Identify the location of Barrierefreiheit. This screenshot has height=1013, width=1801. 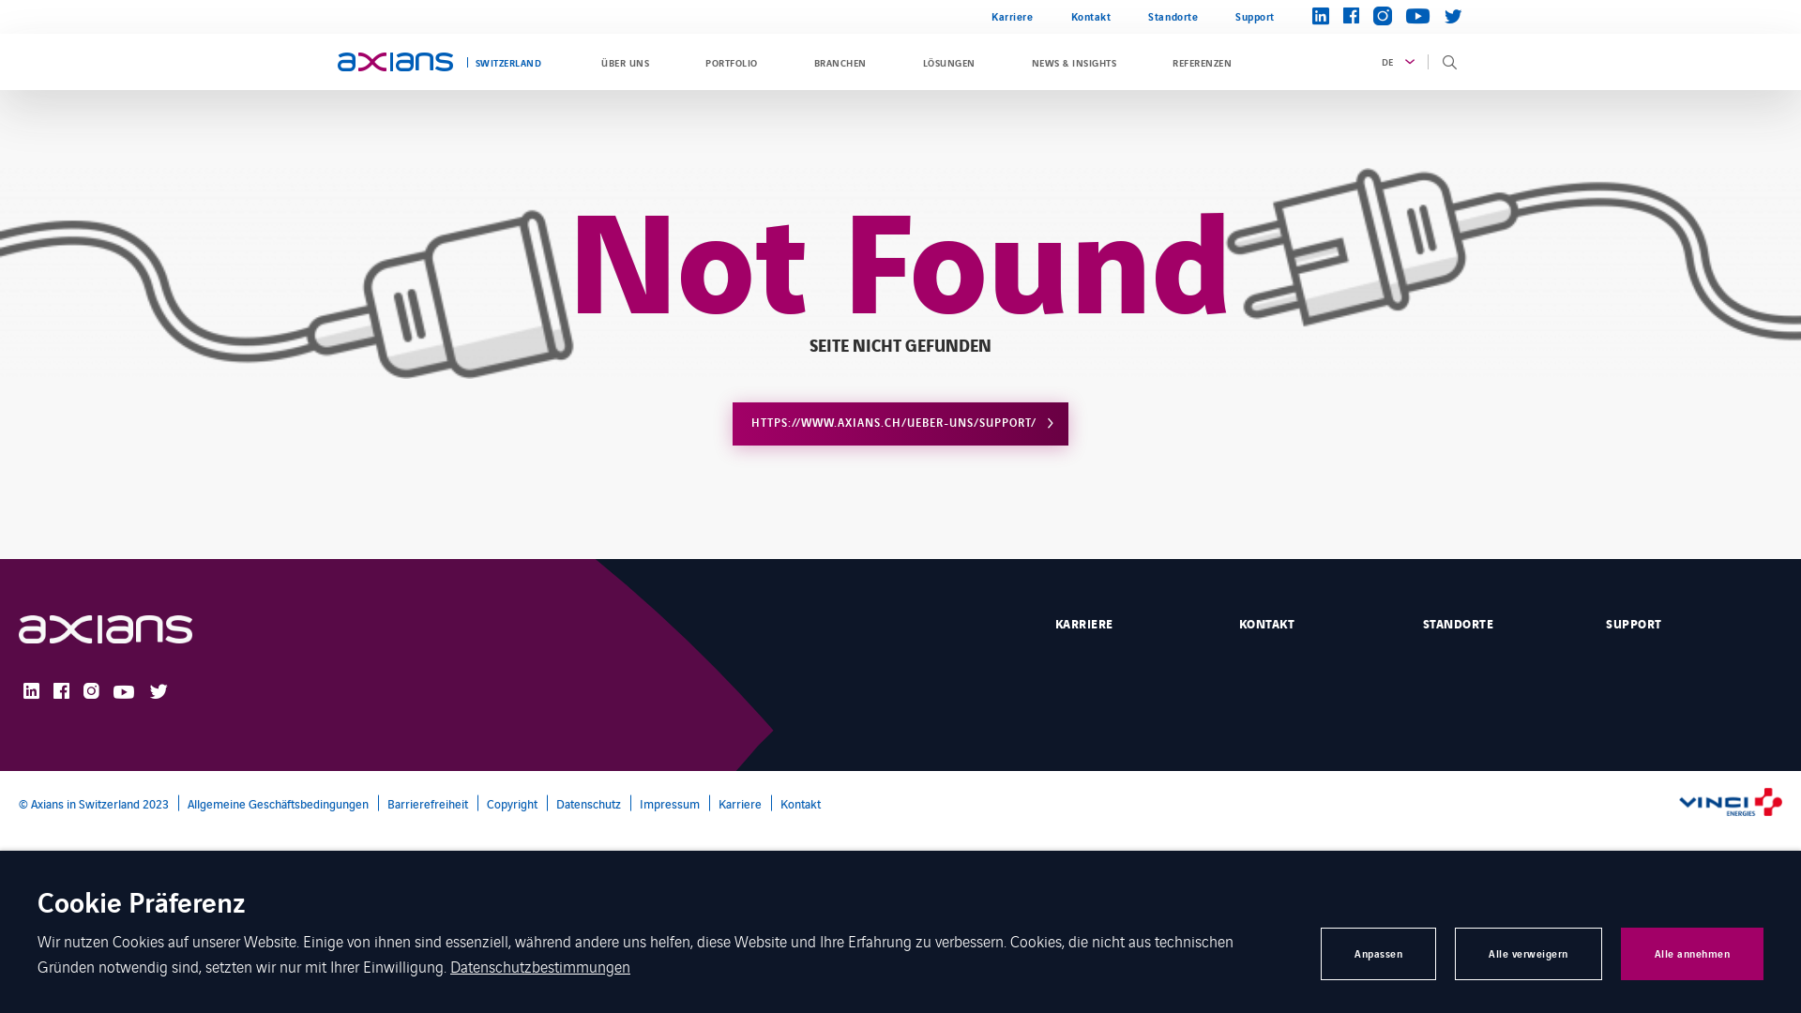
(423, 803).